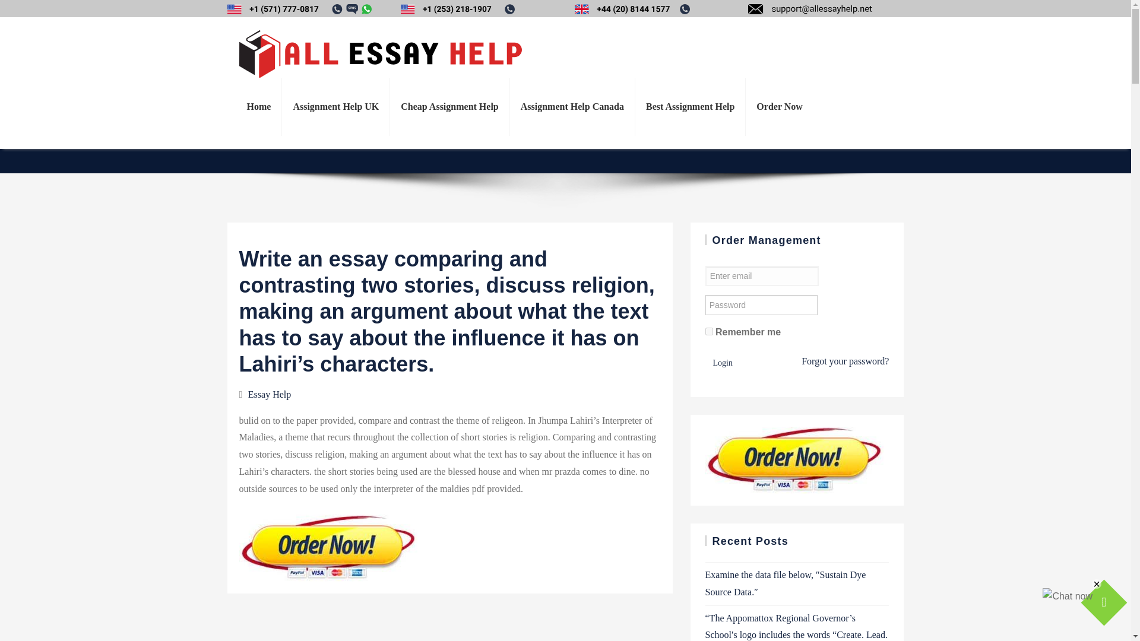 This screenshot has width=1140, height=641. Describe the element at coordinates (690, 106) in the screenshot. I see `Best Assignment Help` at that location.